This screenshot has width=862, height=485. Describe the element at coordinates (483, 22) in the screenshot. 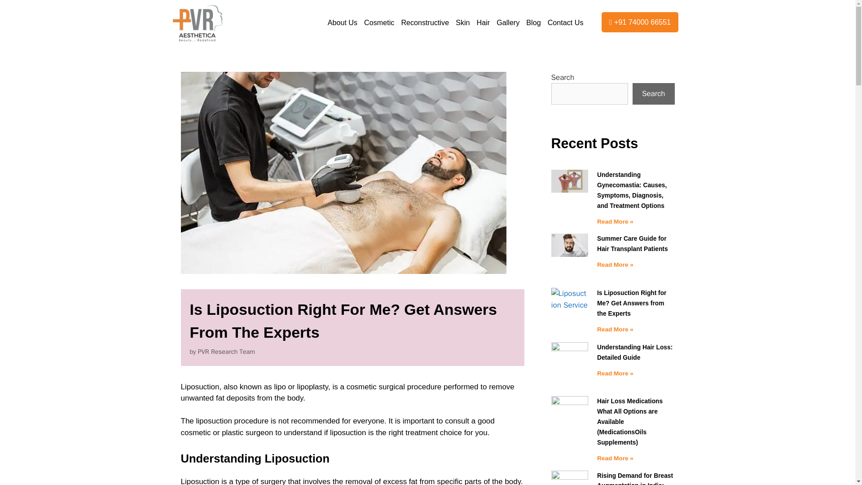

I see `Hair` at that location.